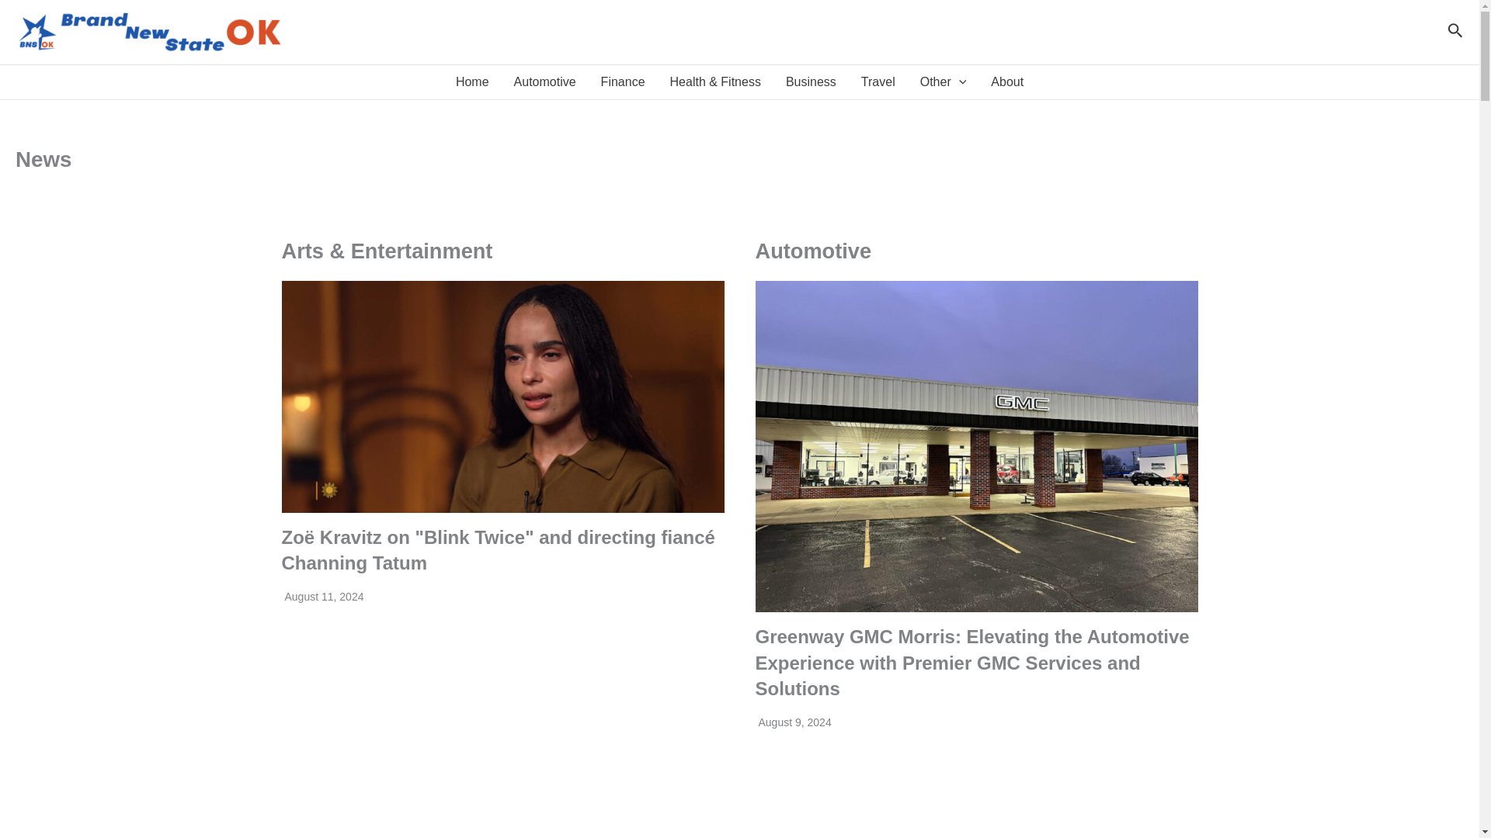 The height and width of the screenshot is (838, 1491). What do you see at coordinates (944, 82) in the screenshot?
I see `Other` at bounding box center [944, 82].